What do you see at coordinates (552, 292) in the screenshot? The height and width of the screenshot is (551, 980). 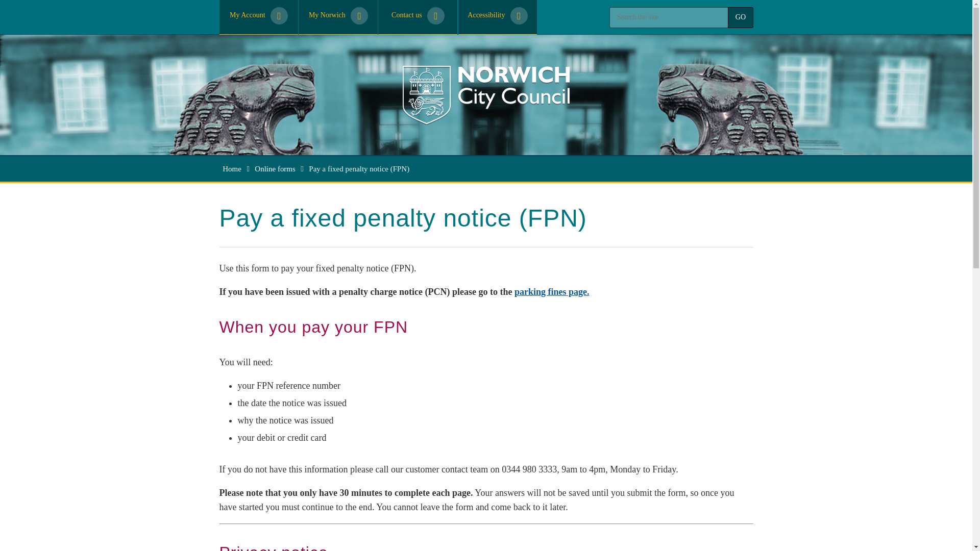 I see `parking fines page.` at bounding box center [552, 292].